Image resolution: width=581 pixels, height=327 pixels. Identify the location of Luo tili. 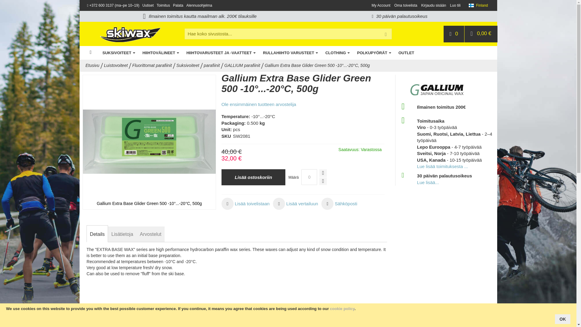
(455, 5).